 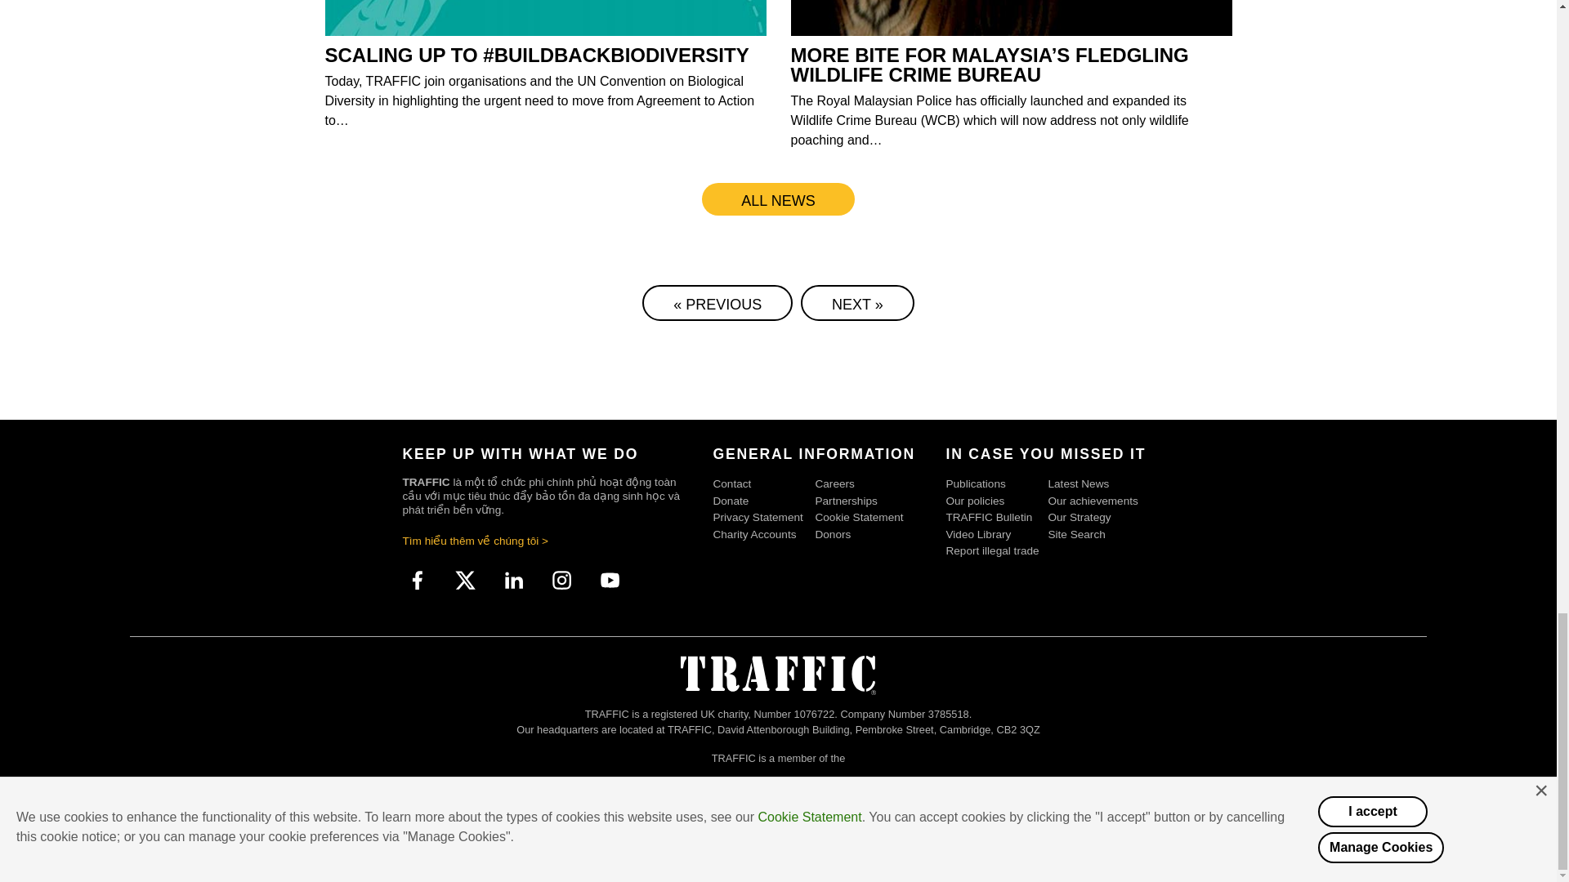 I want to click on Contact us at LinkedIn, so click(x=513, y=581).